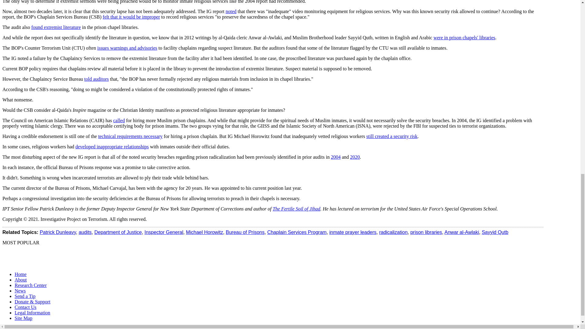 This screenshot has width=585, height=329. Describe the element at coordinates (231, 12) in the screenshot. I see `noted` at that location.